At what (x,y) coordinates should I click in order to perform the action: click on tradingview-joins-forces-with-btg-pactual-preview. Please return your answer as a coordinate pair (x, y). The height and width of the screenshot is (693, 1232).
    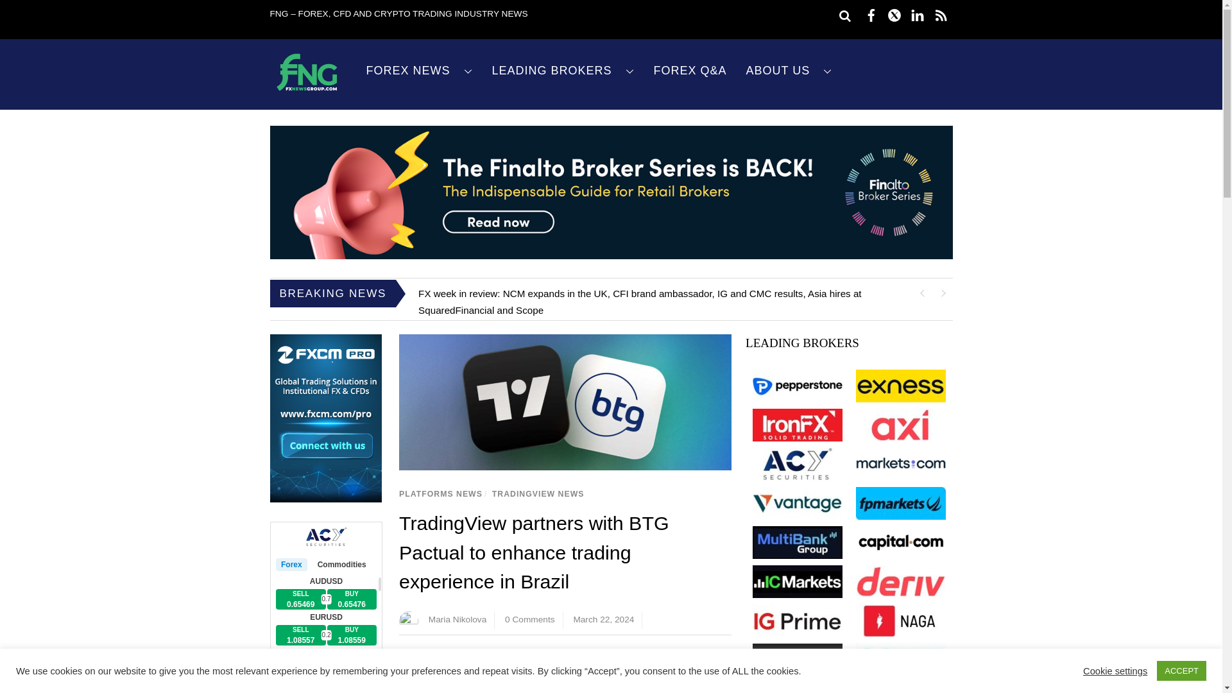
    Looking at the image, I should click on (565, 402).